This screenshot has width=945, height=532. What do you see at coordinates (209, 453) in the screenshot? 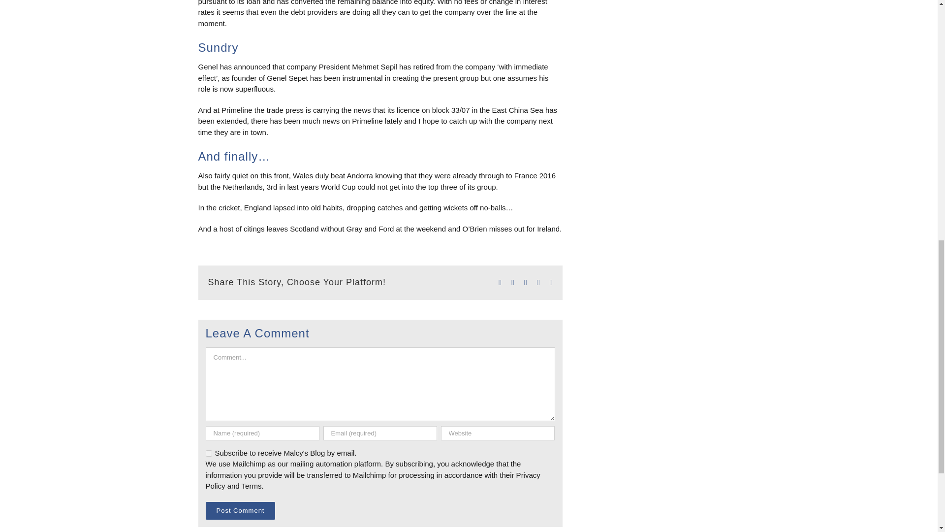
I see `1` at bounding box center [209, 453].